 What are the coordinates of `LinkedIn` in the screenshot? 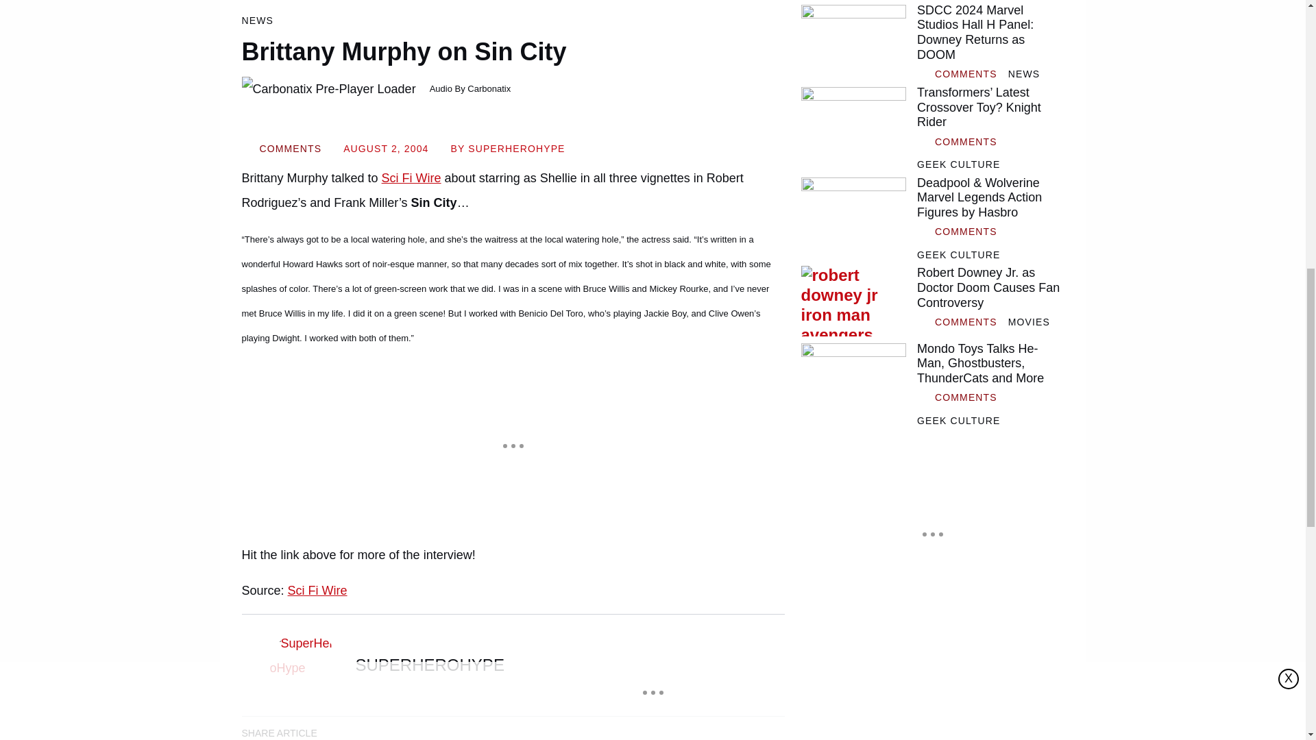 It's located at (380, 731).